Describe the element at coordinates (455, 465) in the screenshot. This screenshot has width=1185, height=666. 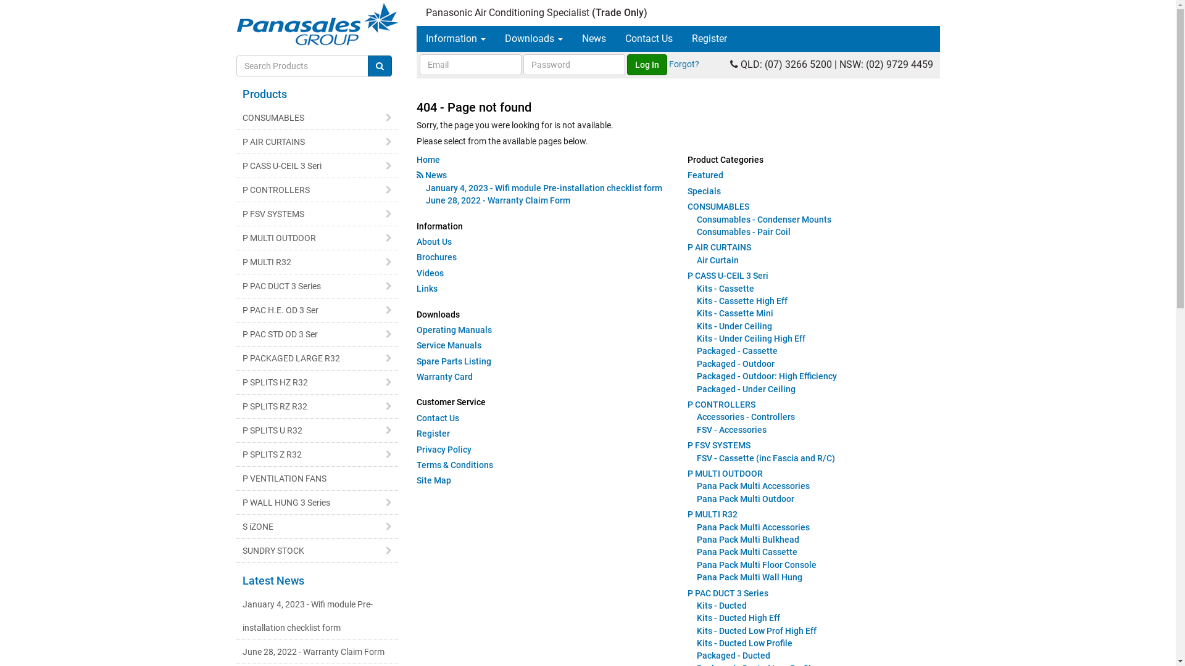
I see `Terms & Conditions` at that location.